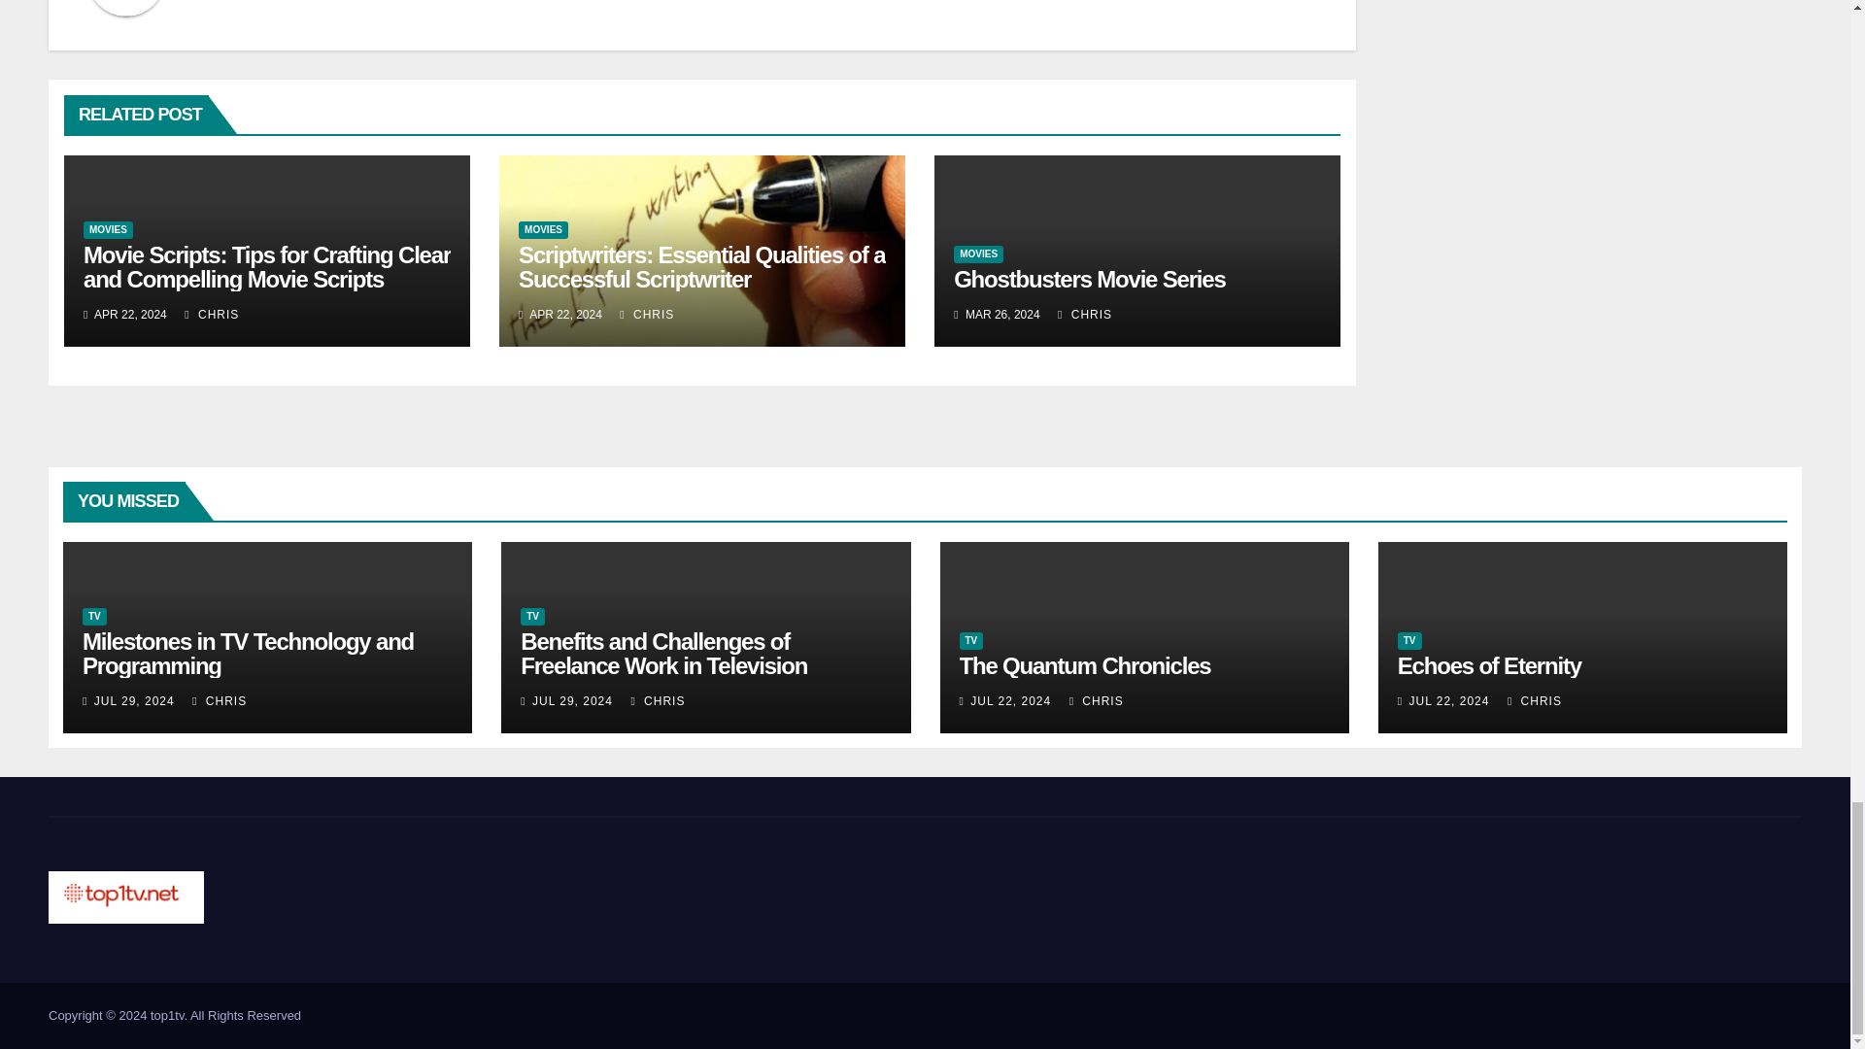  What do you see at coordinates (108, 229) in the screenshot?
I see `MOVIES` at bounding box center [108, 229].